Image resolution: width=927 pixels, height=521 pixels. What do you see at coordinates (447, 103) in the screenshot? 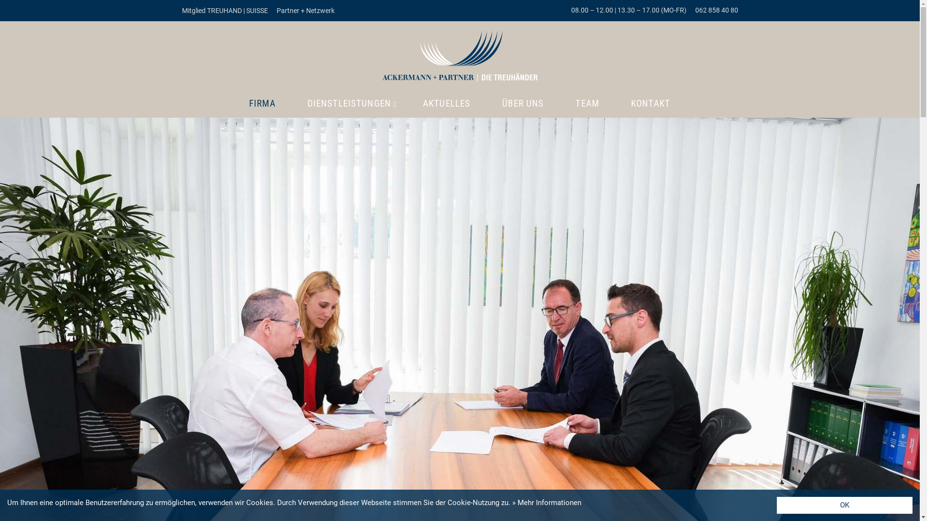
I see `AKTUELLES` at bounding box center [447, 103].